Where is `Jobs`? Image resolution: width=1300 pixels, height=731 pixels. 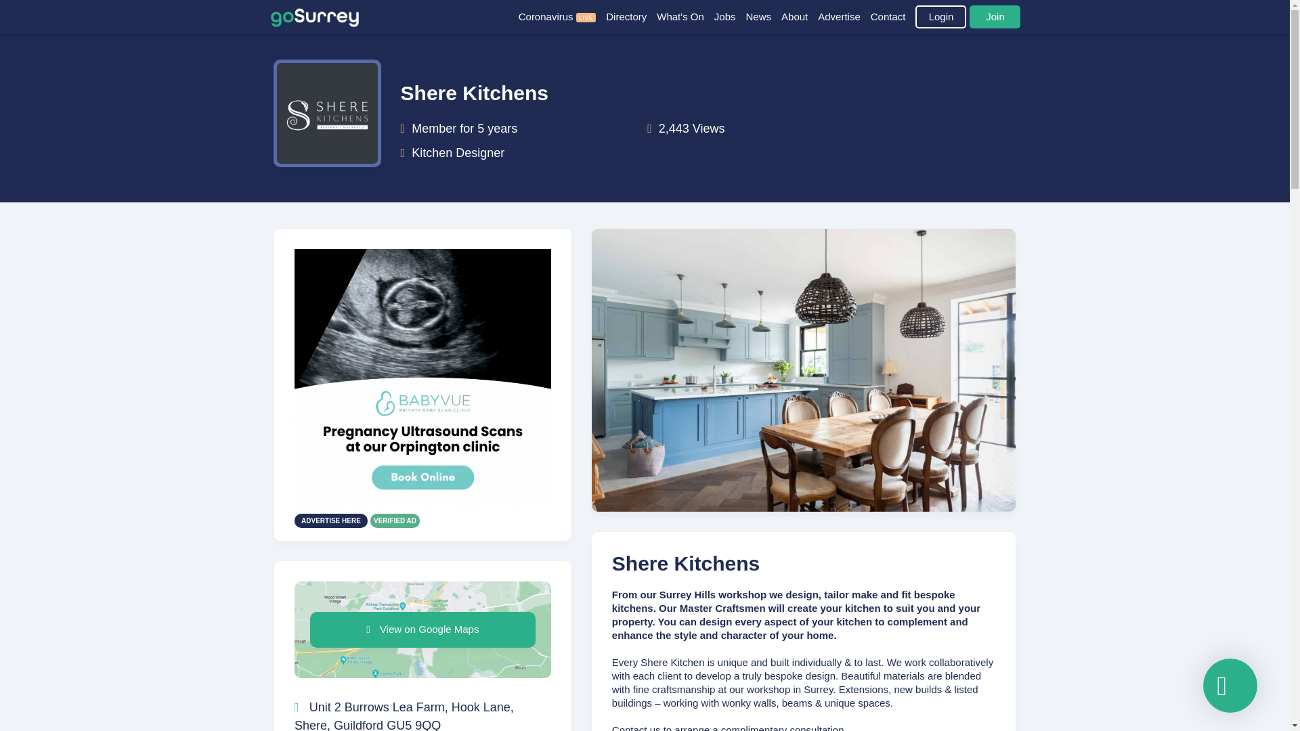 Jobs is located at coordinates (730, 16).